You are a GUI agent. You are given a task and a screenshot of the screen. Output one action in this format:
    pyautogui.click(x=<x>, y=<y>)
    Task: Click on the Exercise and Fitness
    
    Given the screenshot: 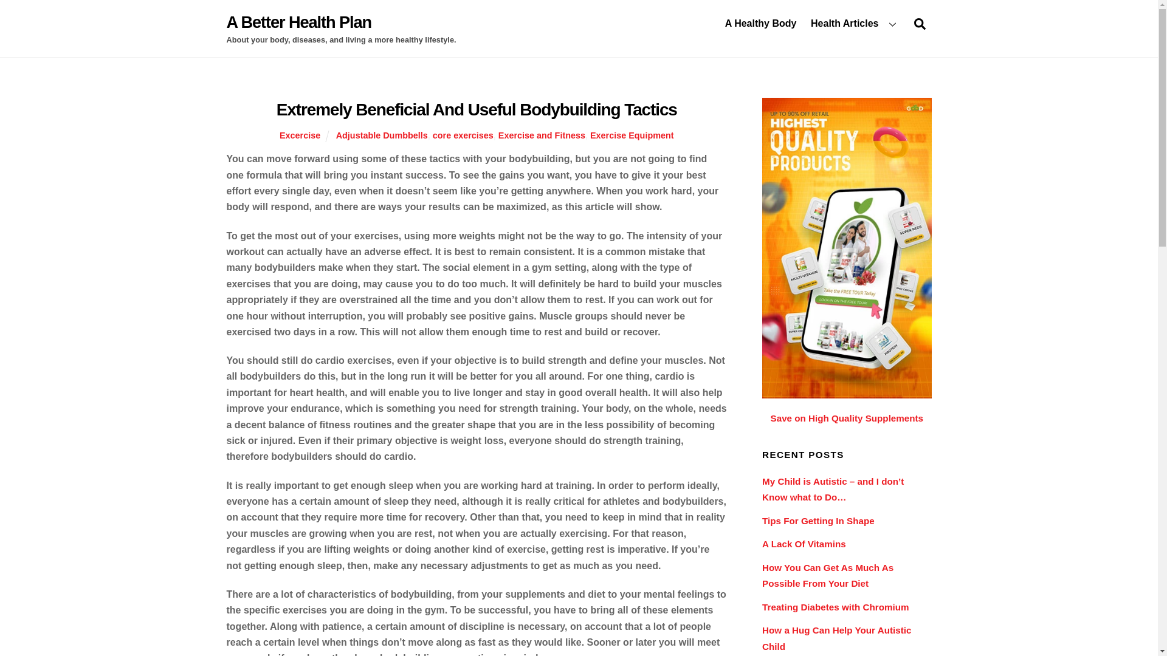 What is the action you would take?
    pyautogui.click(x=542, y=135)
    